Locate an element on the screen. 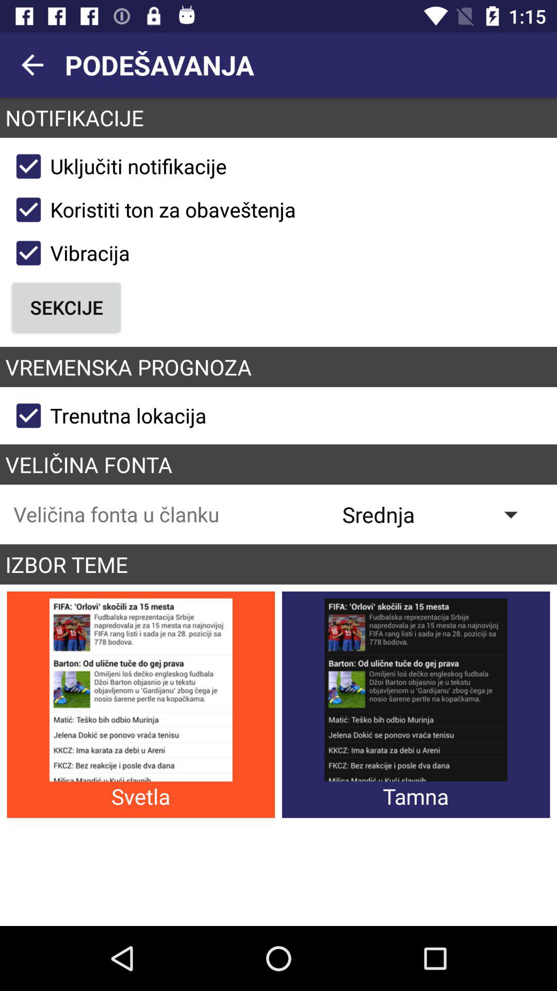  turn on icon above vibracija checkbox is located at coordinates (151, 210).